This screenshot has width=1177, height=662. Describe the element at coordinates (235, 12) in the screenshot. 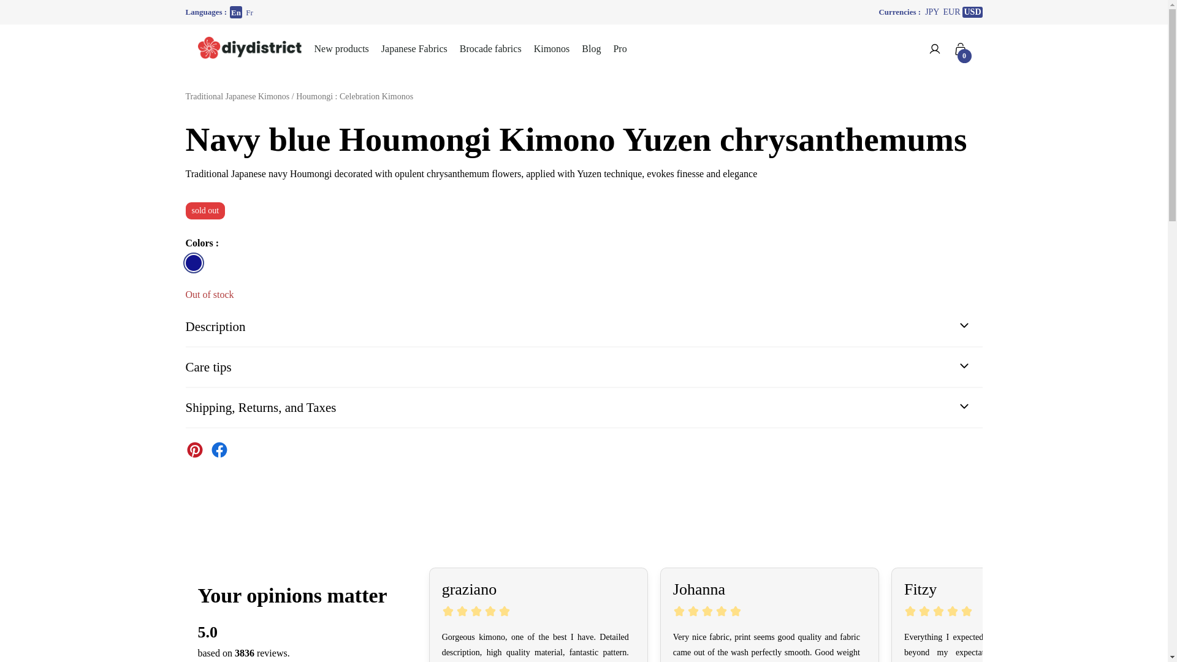

I see `En` at that location.